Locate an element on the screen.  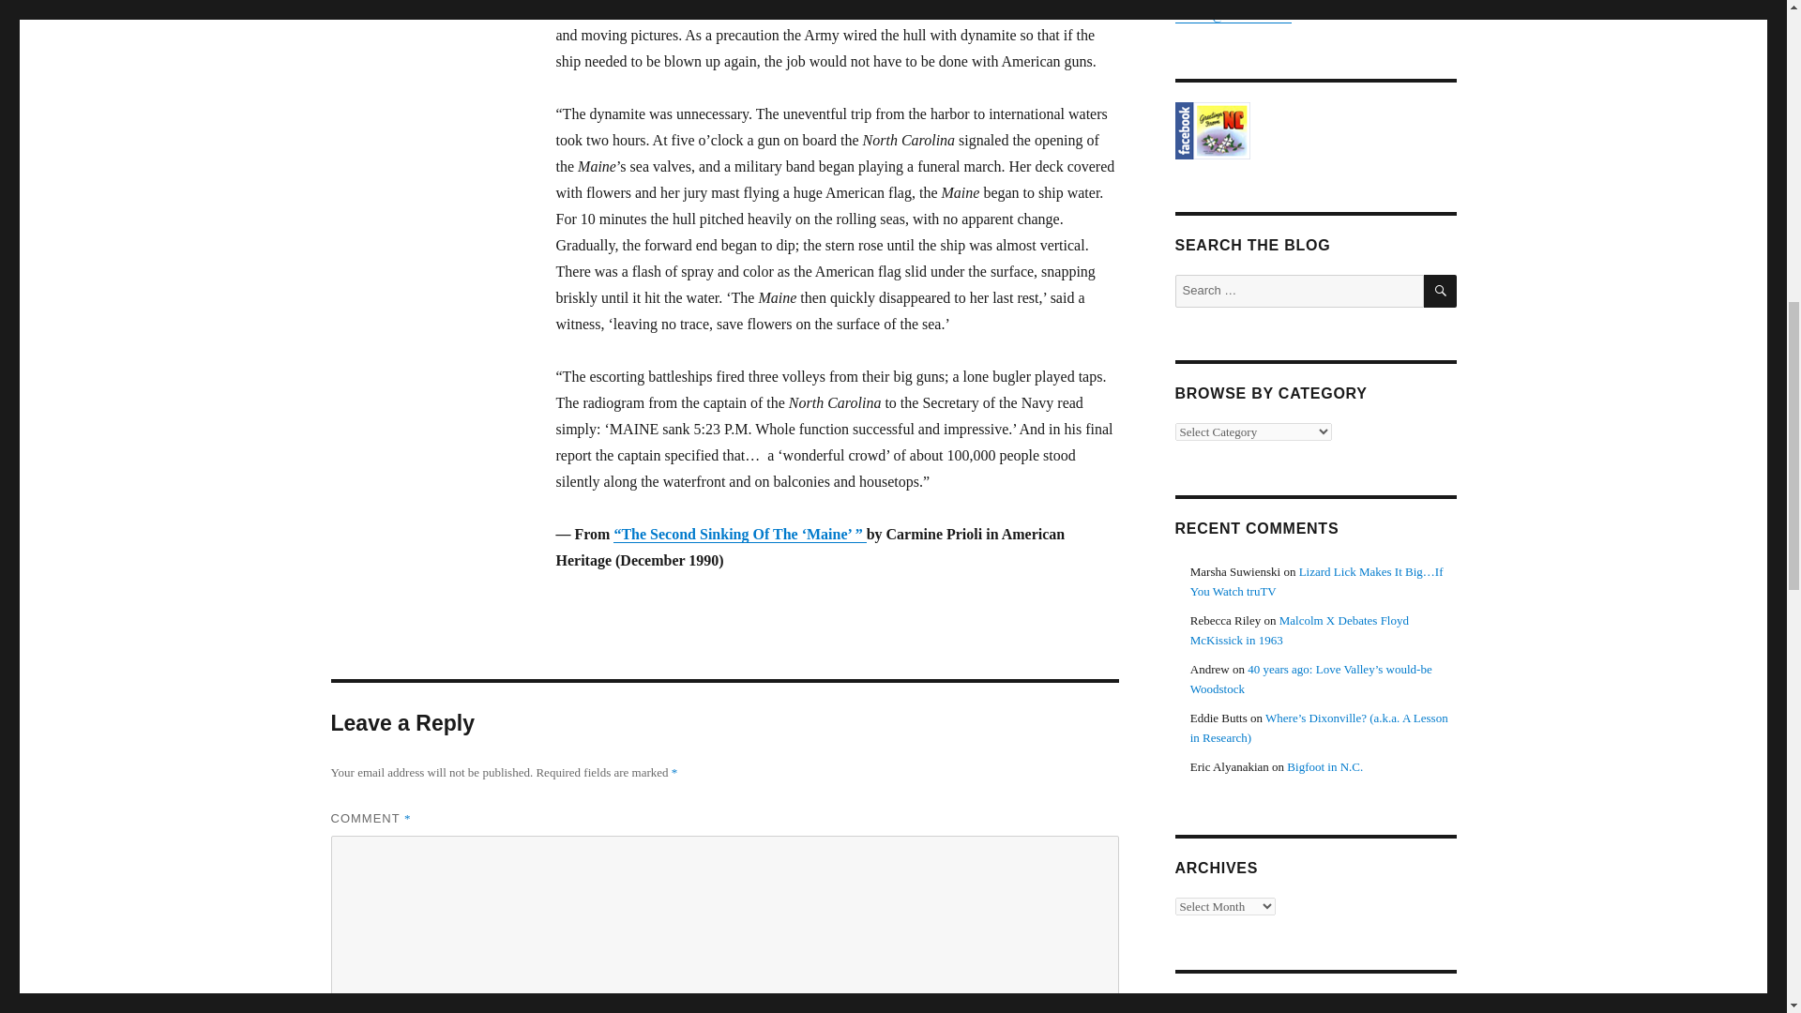
Malcolm X Debates Floyd McKissick in 1963 is located at coordinates (1299, 630).